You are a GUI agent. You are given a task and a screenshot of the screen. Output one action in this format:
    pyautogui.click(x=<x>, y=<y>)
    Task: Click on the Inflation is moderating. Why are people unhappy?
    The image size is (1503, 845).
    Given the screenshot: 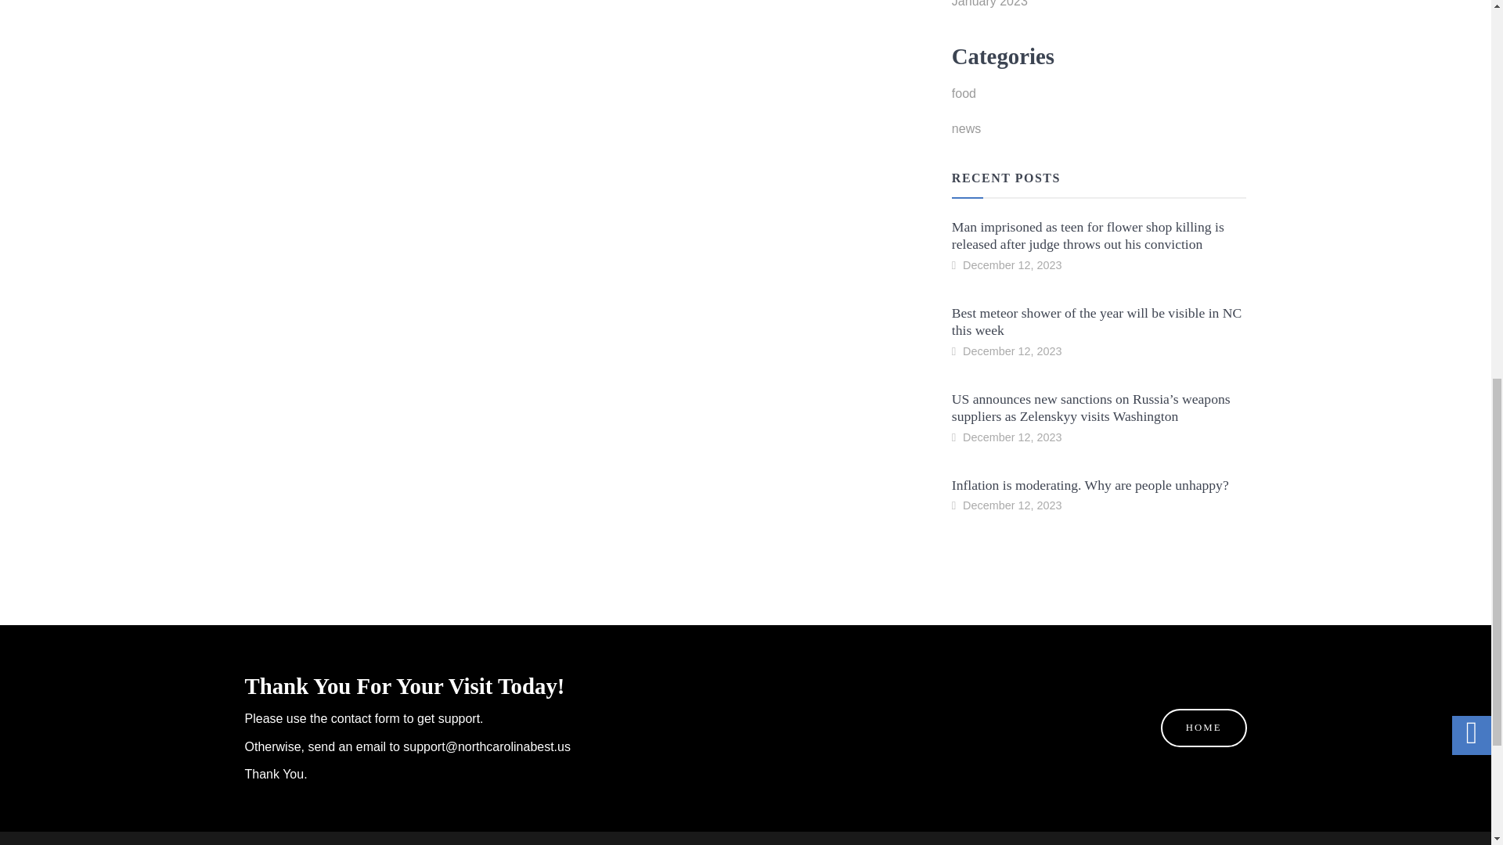 What is the action you would take?
    pyautogui.click(x=1090, y=485)
    